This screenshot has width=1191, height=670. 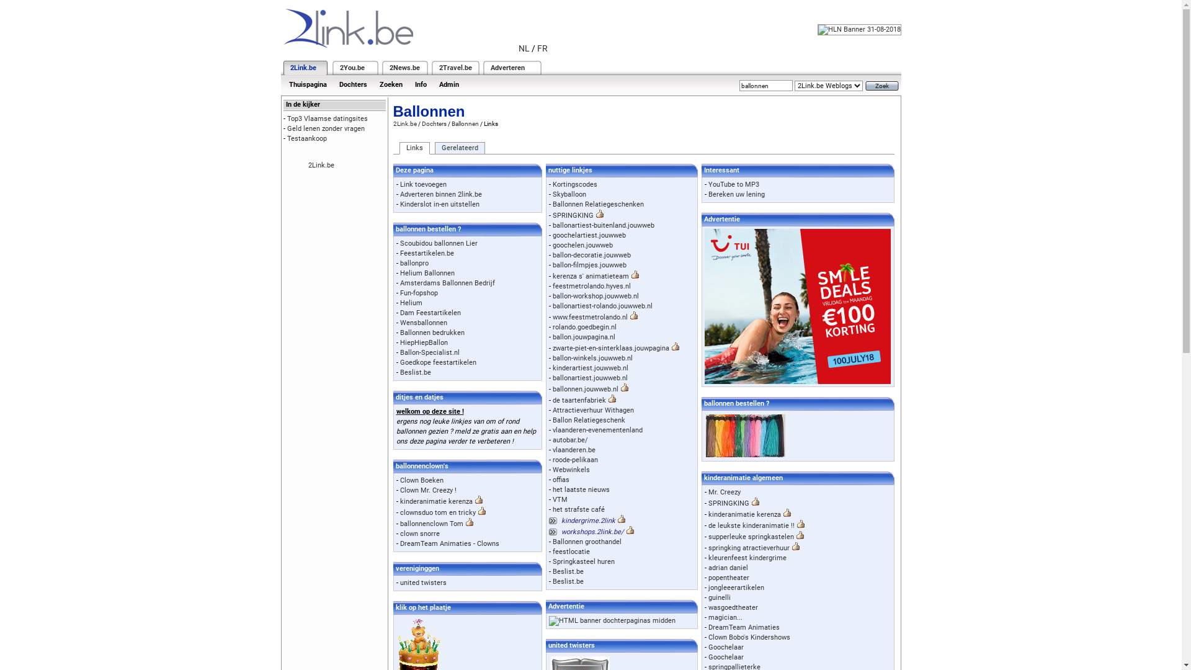 What do you see at coordinates (591, 368) in the screenshot?
I see `kinderartiest.jouwweb.nl` at bounding box center [591, 368].